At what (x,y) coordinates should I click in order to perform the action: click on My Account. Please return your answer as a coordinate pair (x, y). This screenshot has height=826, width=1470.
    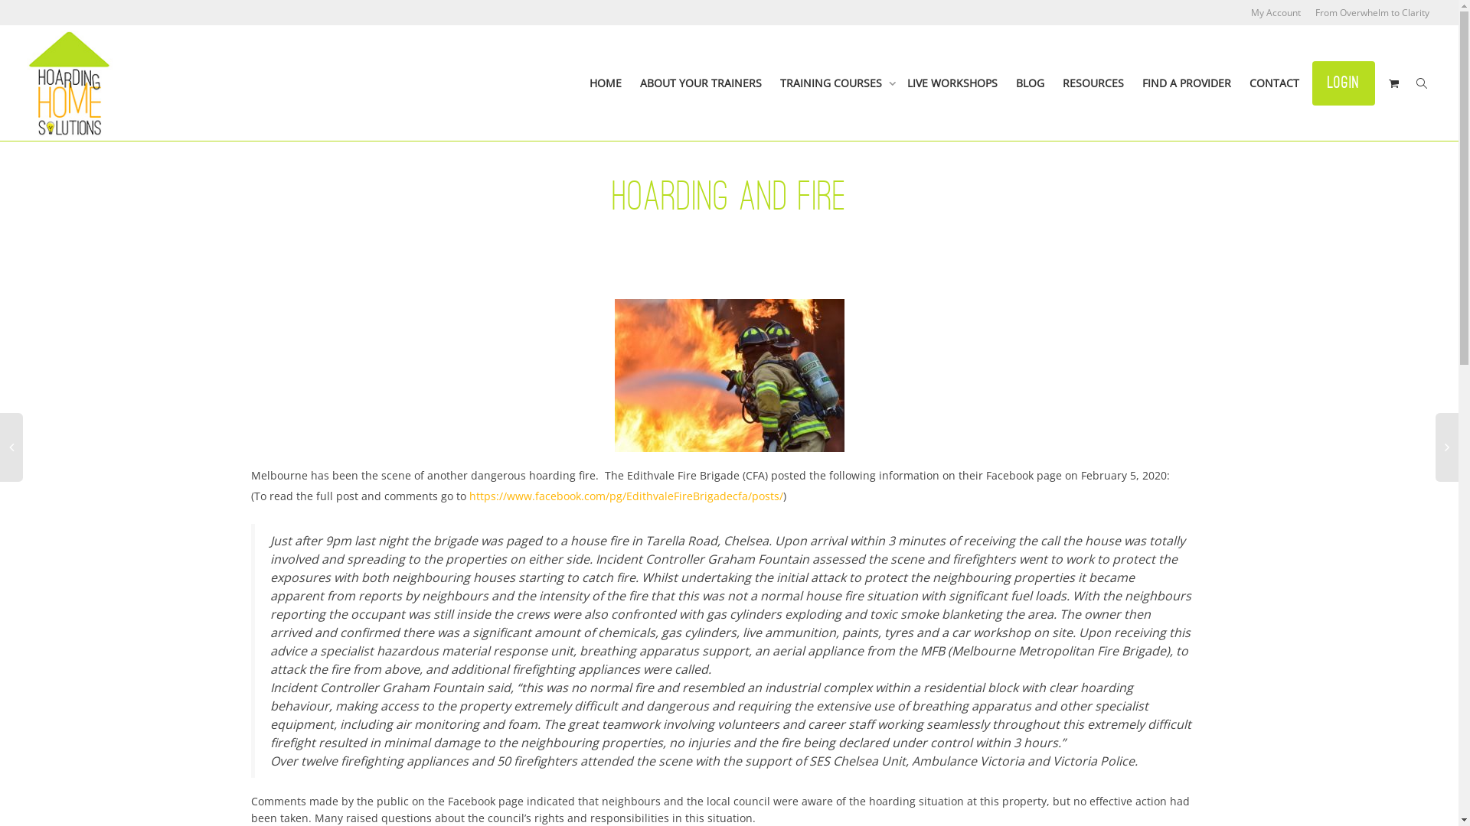
    Looking at the image, I should click on (1276, 12).